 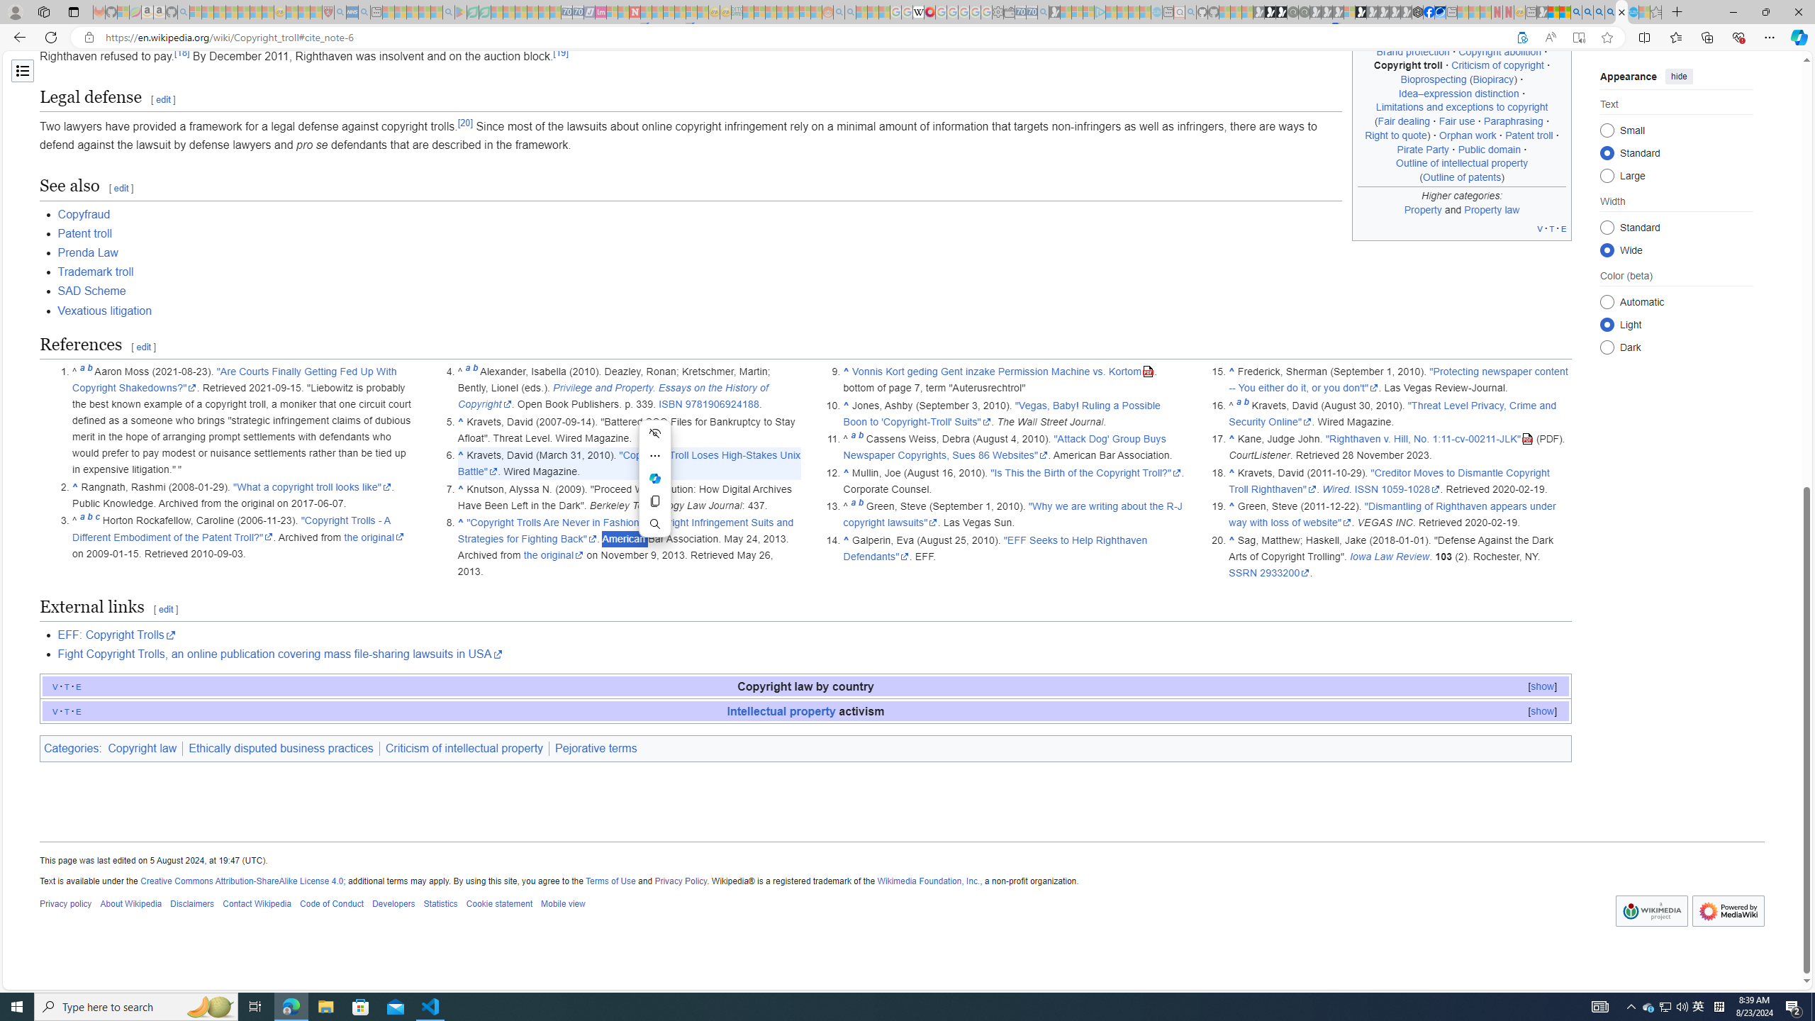 What do you see at coordinates (244, 12) in the screenshot?
I see `New Report Confirms 2023 Was Record Hot | Watch - Sleeping` at bounding box center [244, 12].